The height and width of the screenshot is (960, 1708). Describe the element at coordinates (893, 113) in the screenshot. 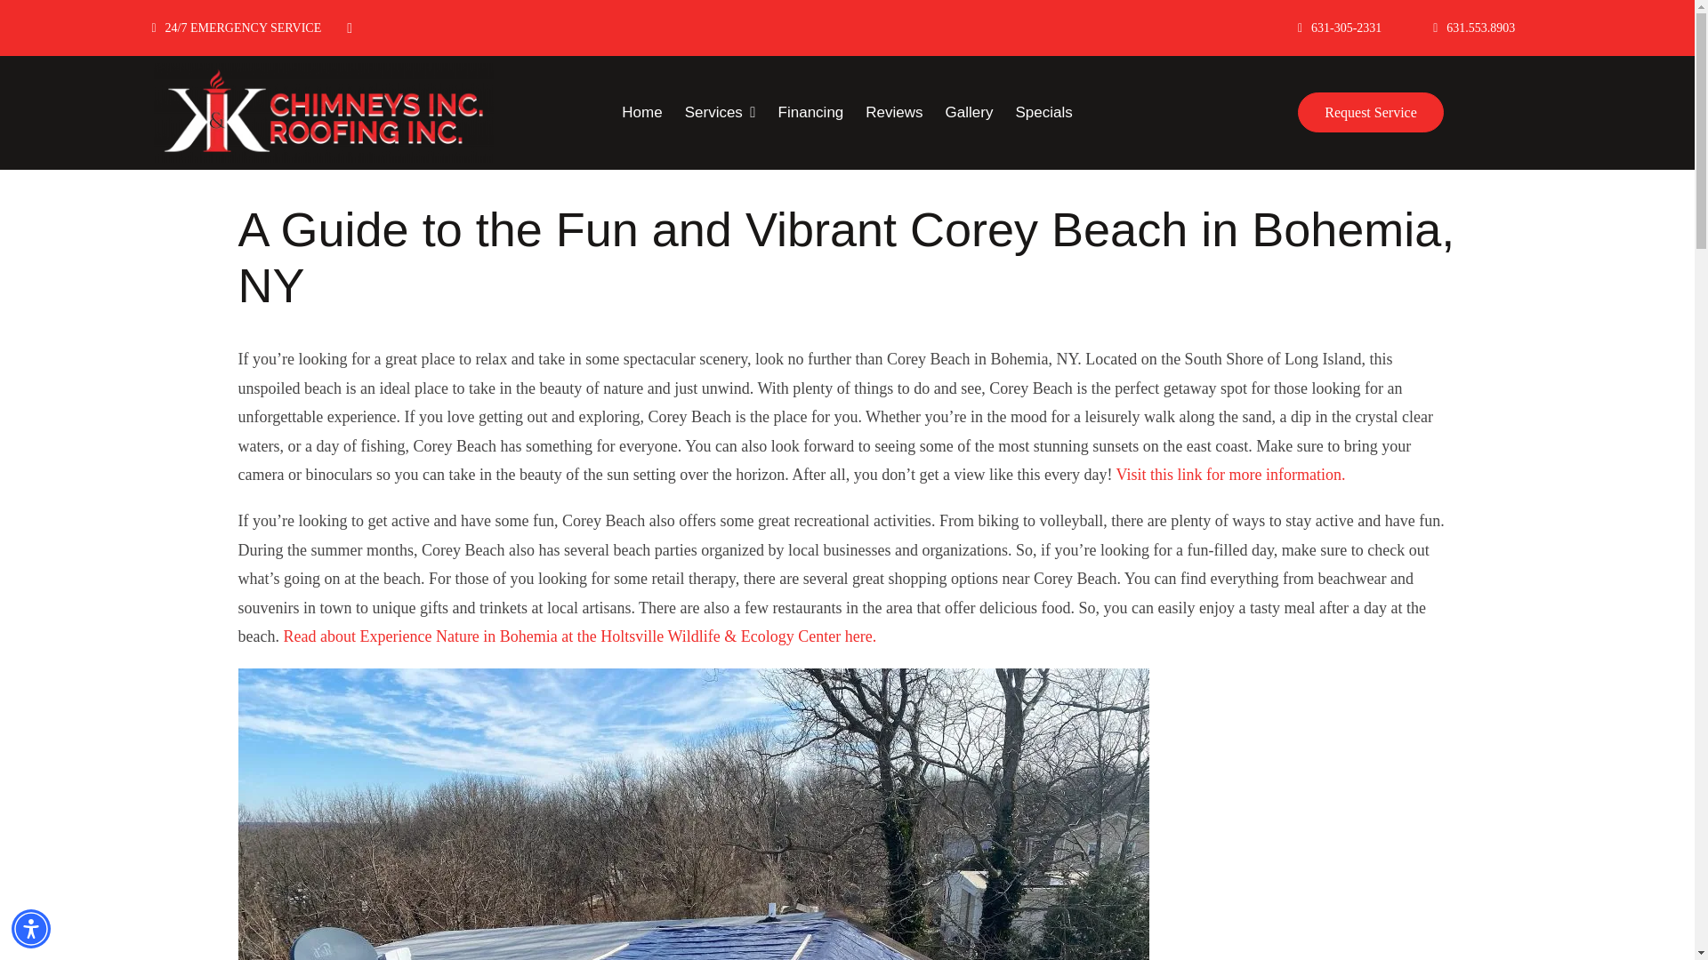

I see `Reviews` at that location.